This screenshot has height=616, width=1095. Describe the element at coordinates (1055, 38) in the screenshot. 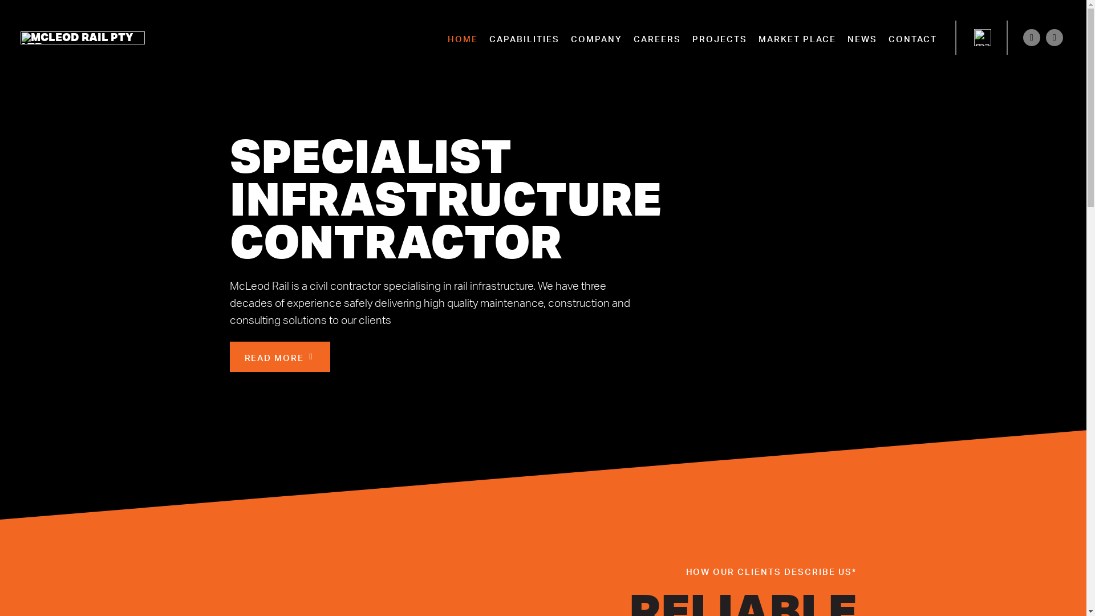

I see `LinkedIn` at that location.